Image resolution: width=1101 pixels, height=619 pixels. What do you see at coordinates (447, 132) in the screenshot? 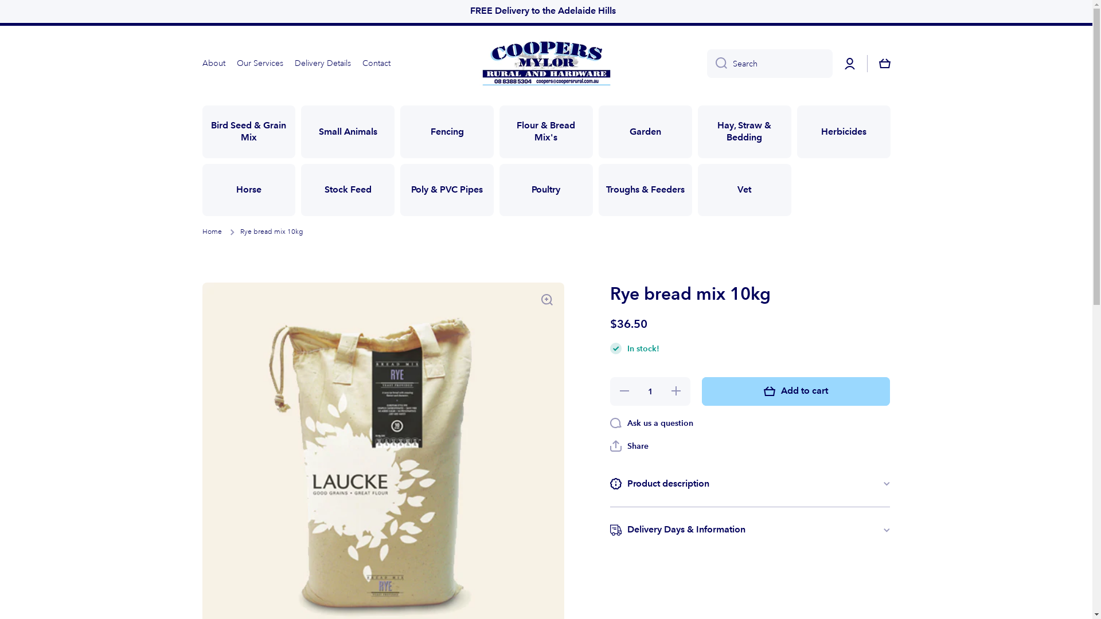
I see `Fencing` at bounding box center [447, 132].